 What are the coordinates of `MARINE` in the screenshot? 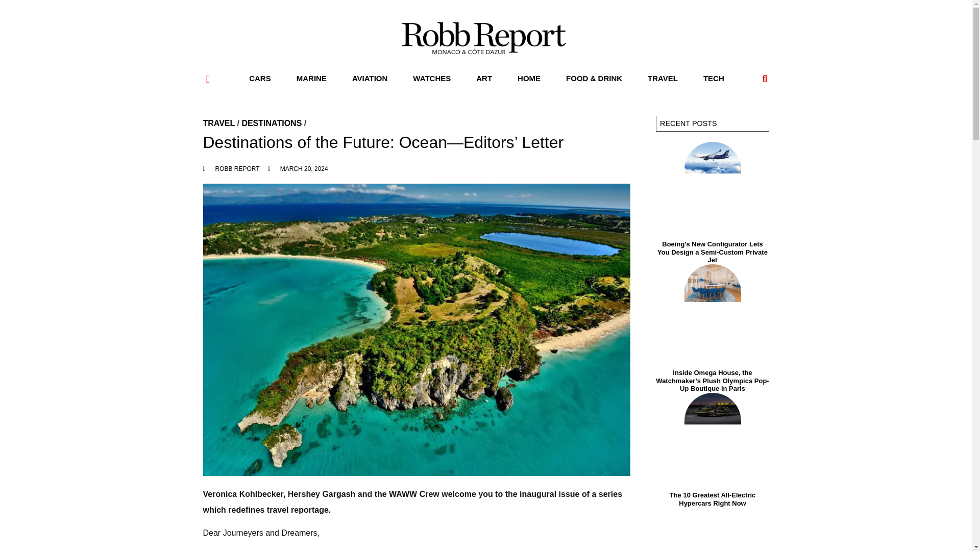 It's located at (311, 79).